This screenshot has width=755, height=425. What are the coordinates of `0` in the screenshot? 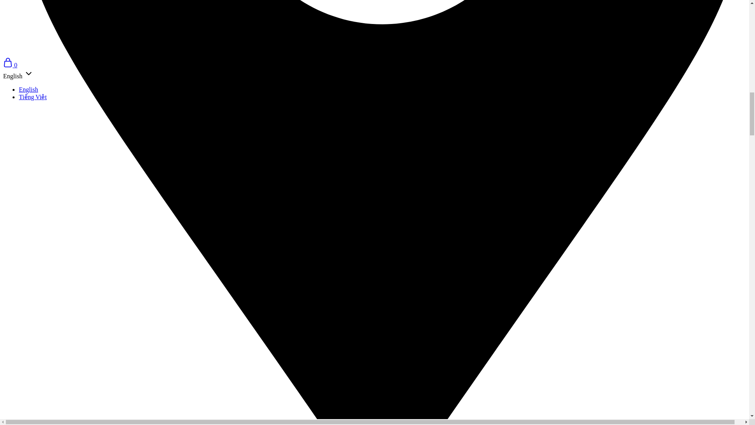 It's located at (10, 65).